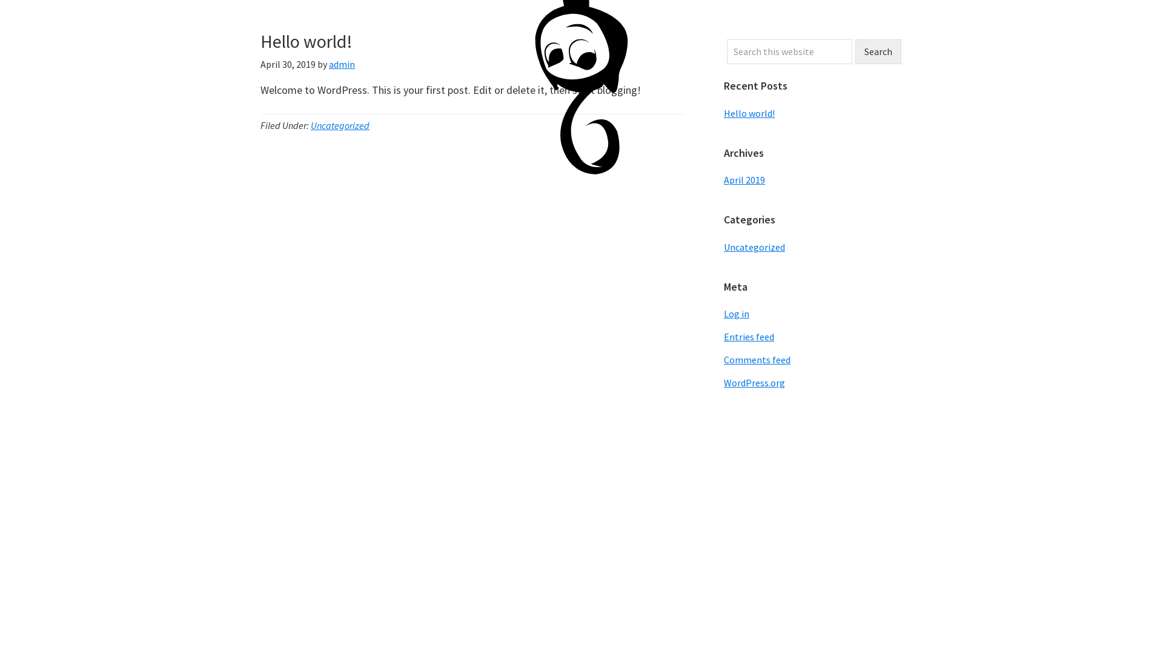 The height and width of the screenshot is (654, 1163). Describe the element at coordinates (340, 125) in the screenshot. I see `Uncategorized` at that location.